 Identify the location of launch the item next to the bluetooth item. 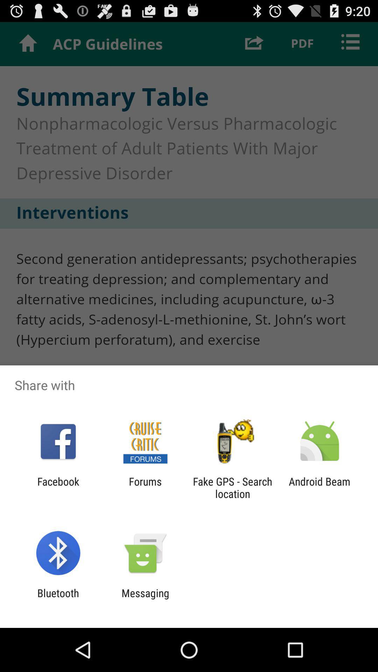
(145, 599).